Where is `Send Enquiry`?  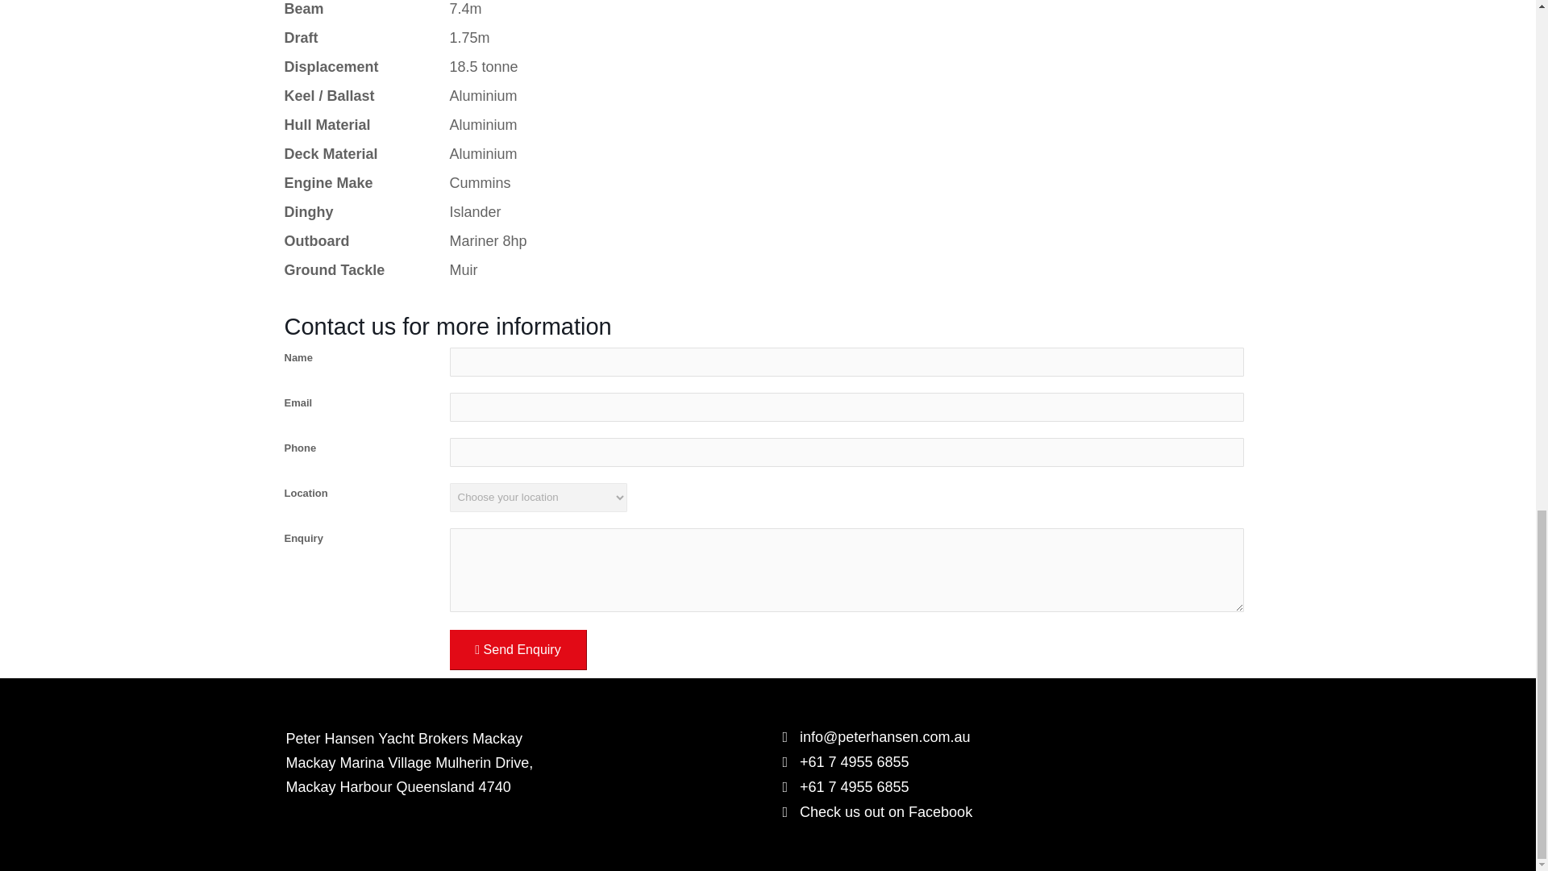 Send Enquiry is located at coordinates (518, 649).